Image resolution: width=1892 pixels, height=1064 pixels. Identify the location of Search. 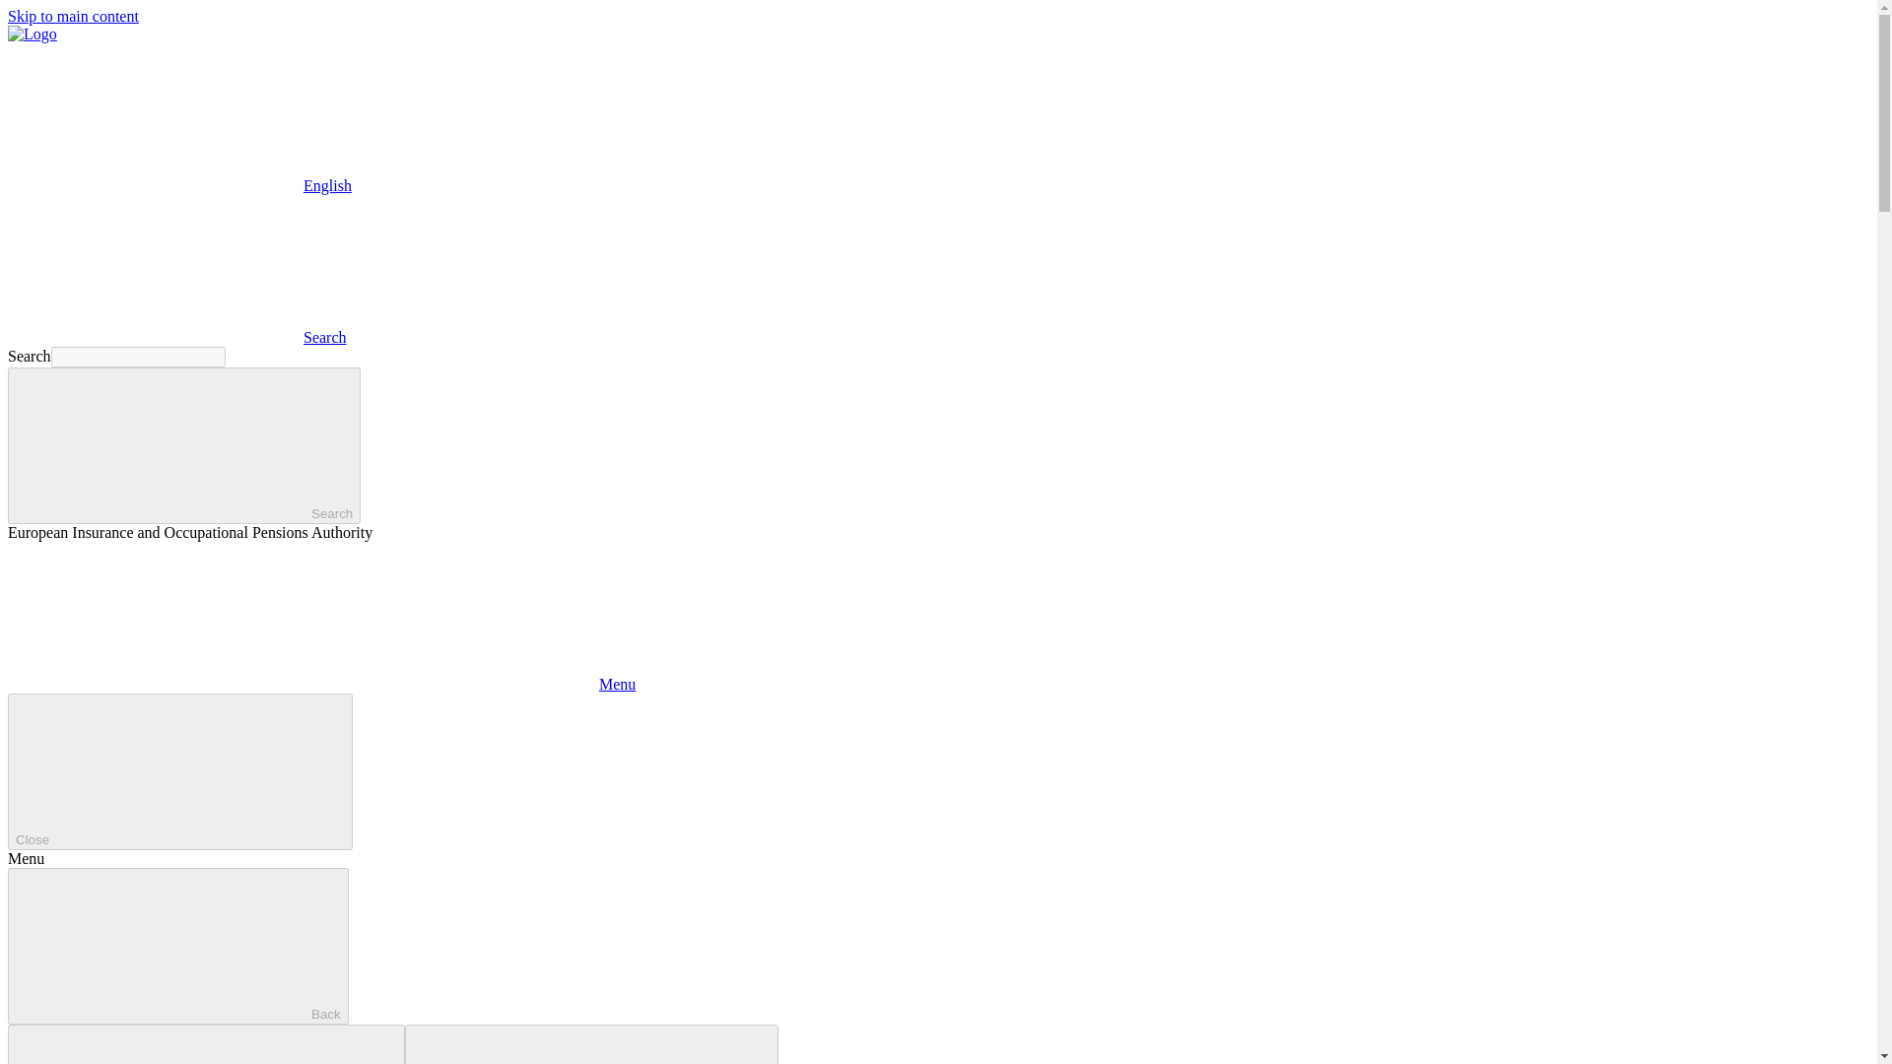
(176, 337).